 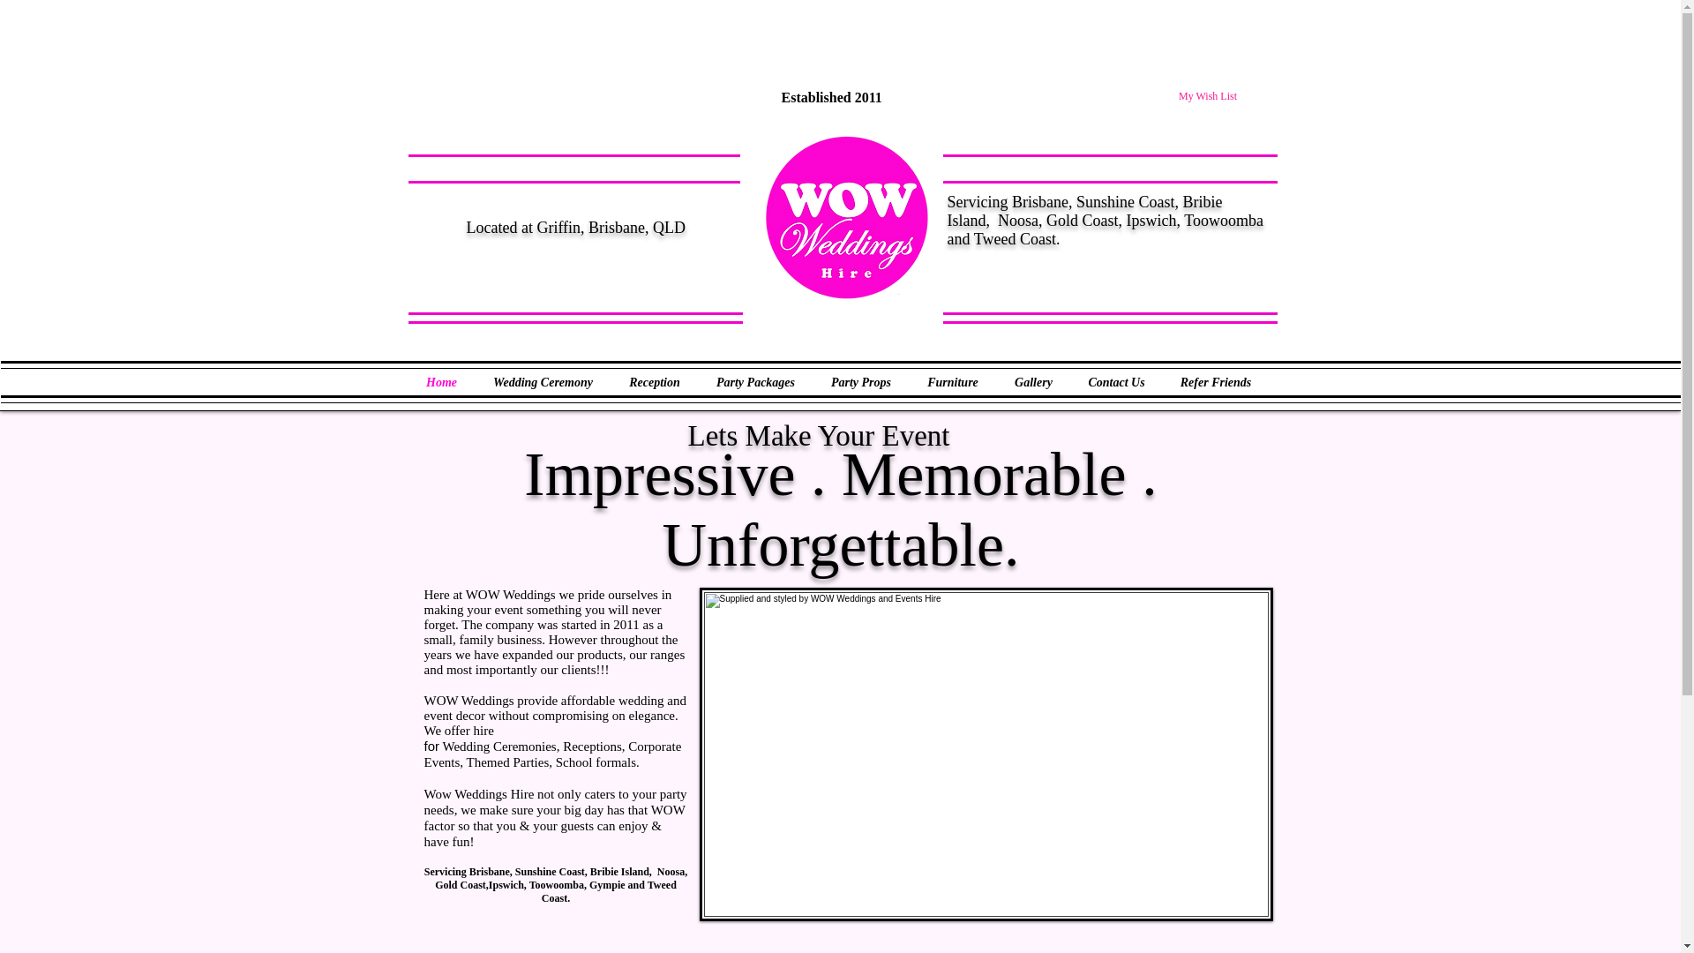 I want to click on Affordable decor without compromising on elegance , so click(x=845, y=217).